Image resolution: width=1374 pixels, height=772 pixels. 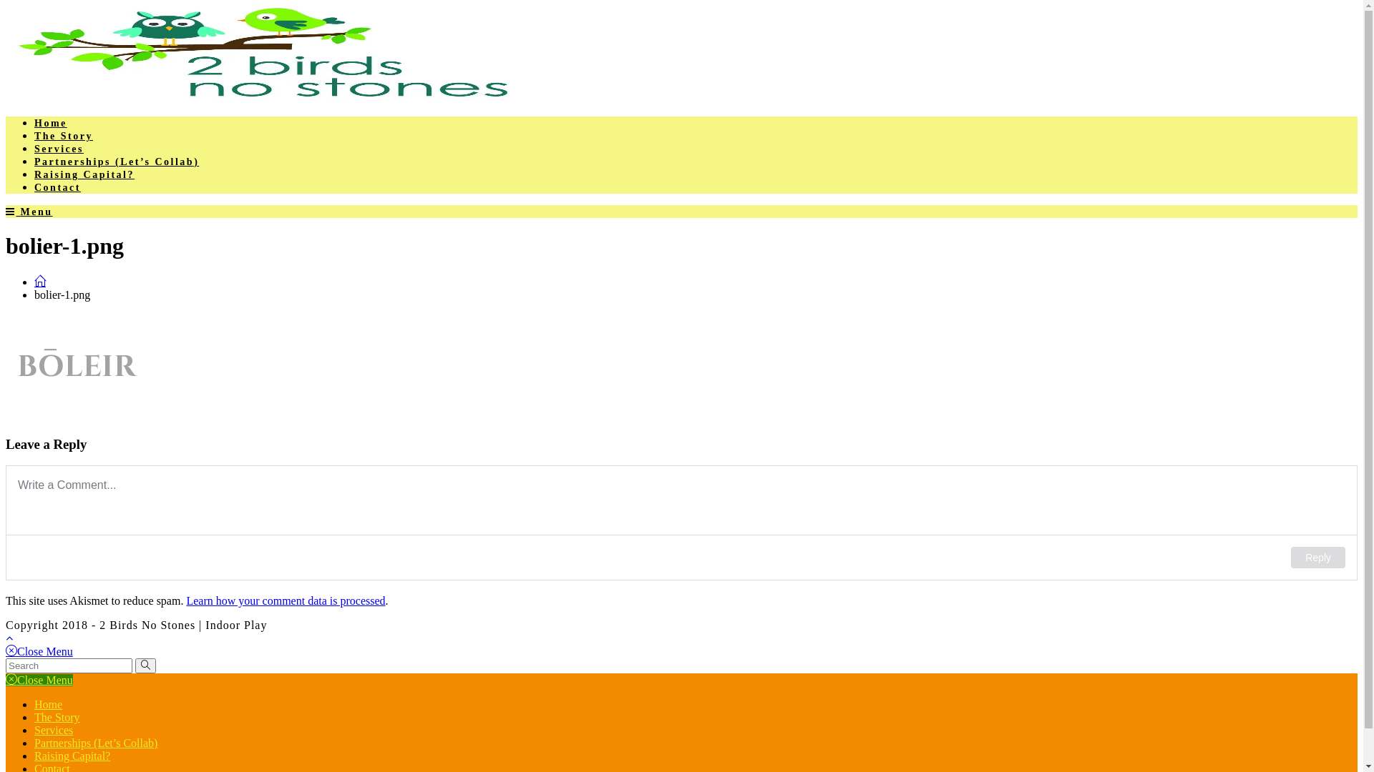 What do you see at coordinates (57, 718) in the screenshot?
I see `The Story` at bounding box center [57, 718].